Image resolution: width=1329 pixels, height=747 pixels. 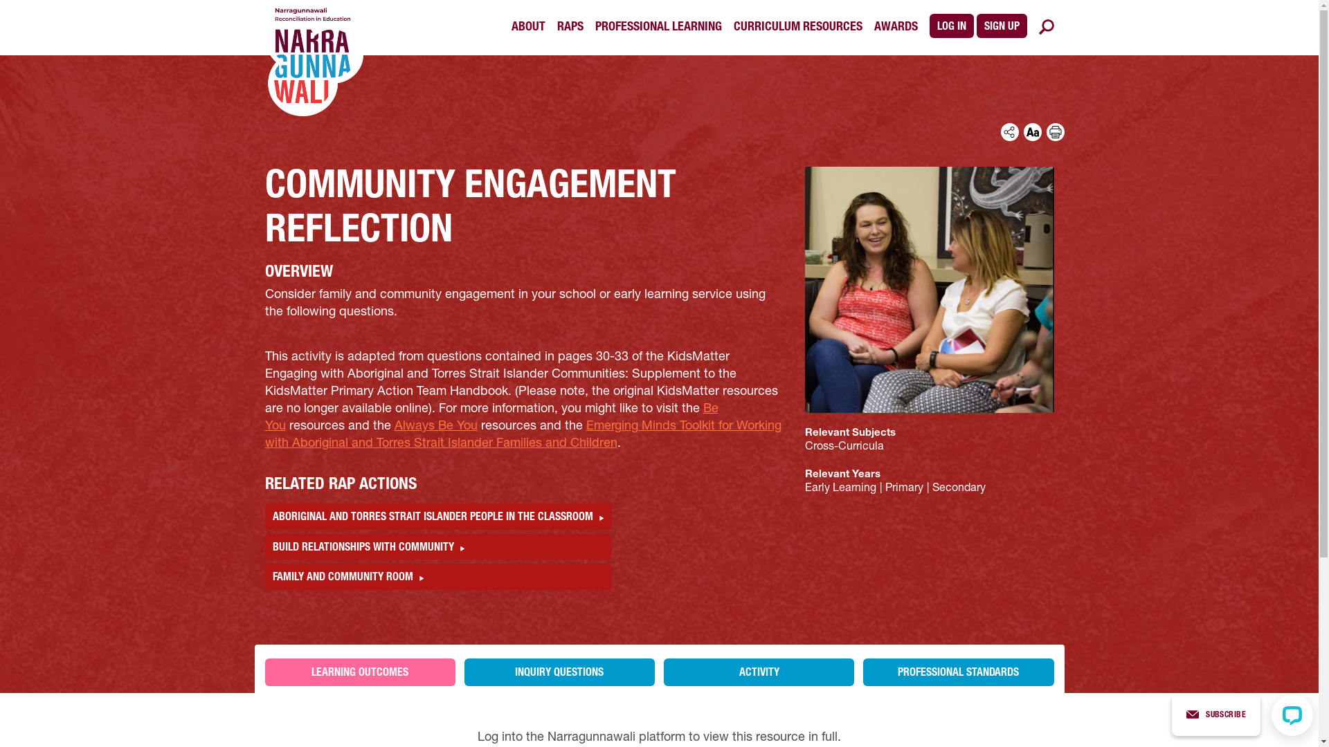 I want to click on Be You, so click(x=491, y=418).